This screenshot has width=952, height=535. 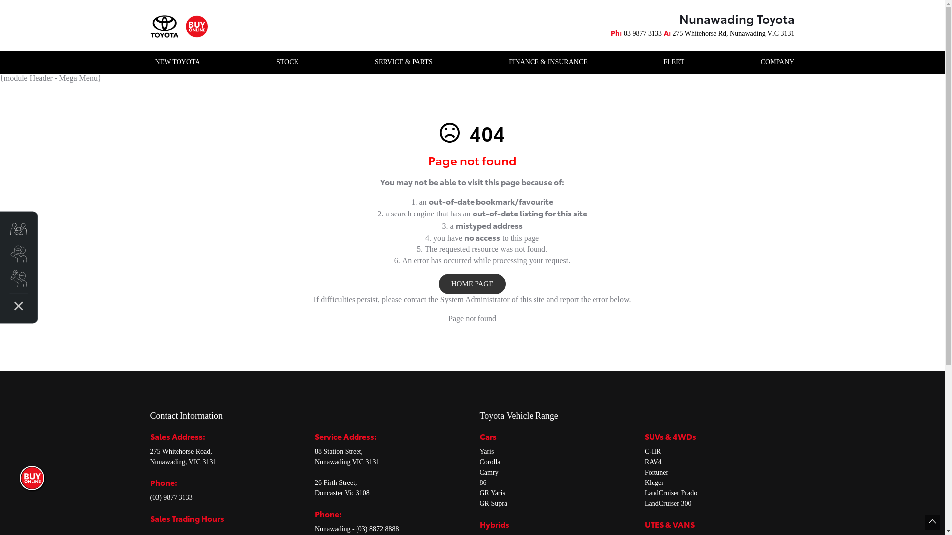 What do you see at coordinates (487, 452) in the screenshot?
I see `Yaris` at bounding box center [487, 452].